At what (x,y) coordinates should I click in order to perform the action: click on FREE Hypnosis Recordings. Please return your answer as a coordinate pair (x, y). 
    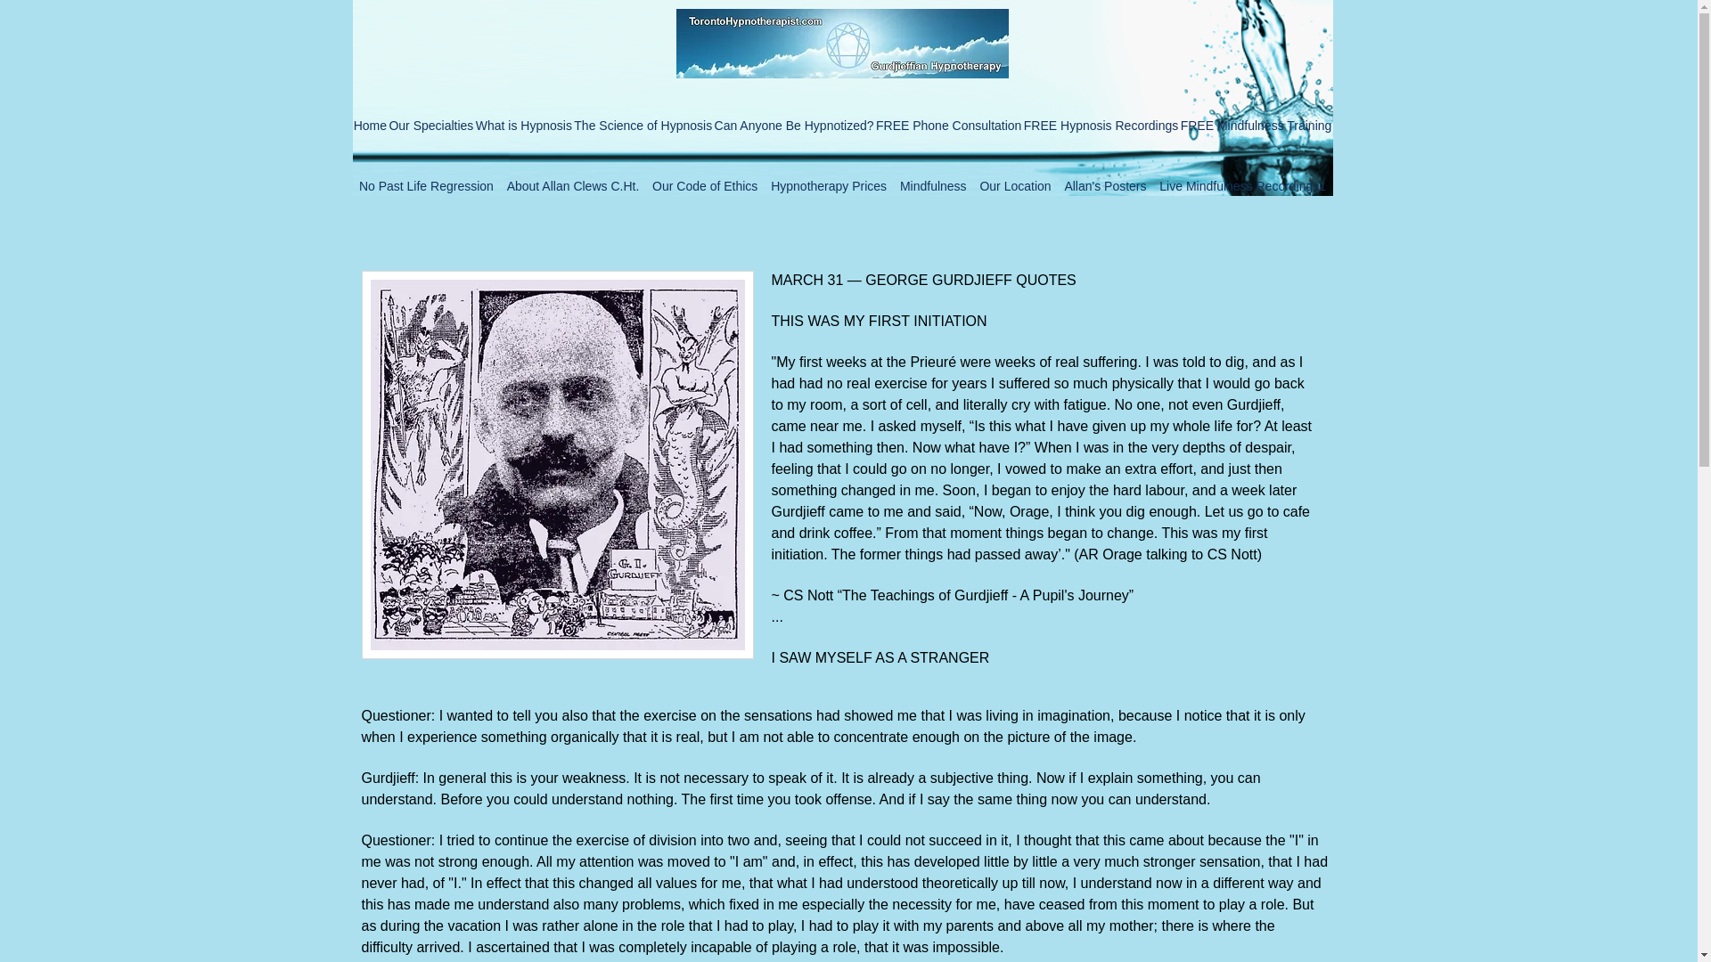
    Looking at the image, I should click on (1101, 125).